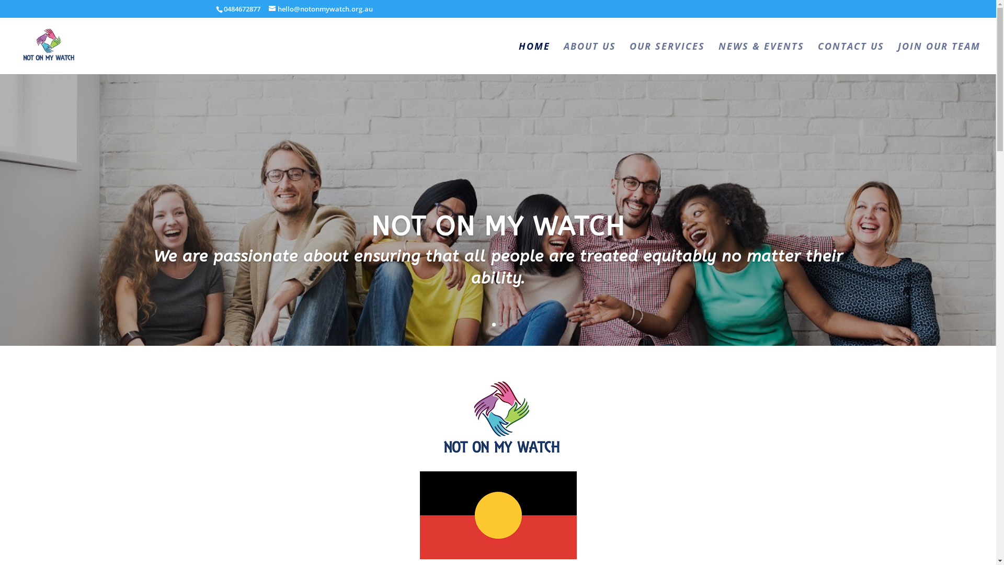 The width and height of the screenshot is (1004, 565). Describe the element at coordinates (534, 58) in the screenshot. I see `HOME` at that location.